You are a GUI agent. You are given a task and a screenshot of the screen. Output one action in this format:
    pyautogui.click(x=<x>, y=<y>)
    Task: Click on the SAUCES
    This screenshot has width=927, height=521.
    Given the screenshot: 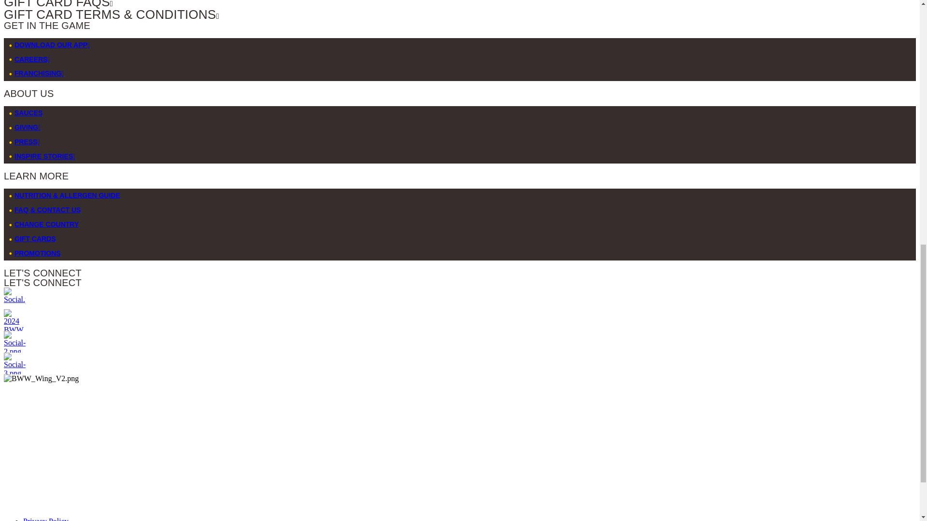 What is the action you would take?
    pyautogui.click(x=28, y=112)
    